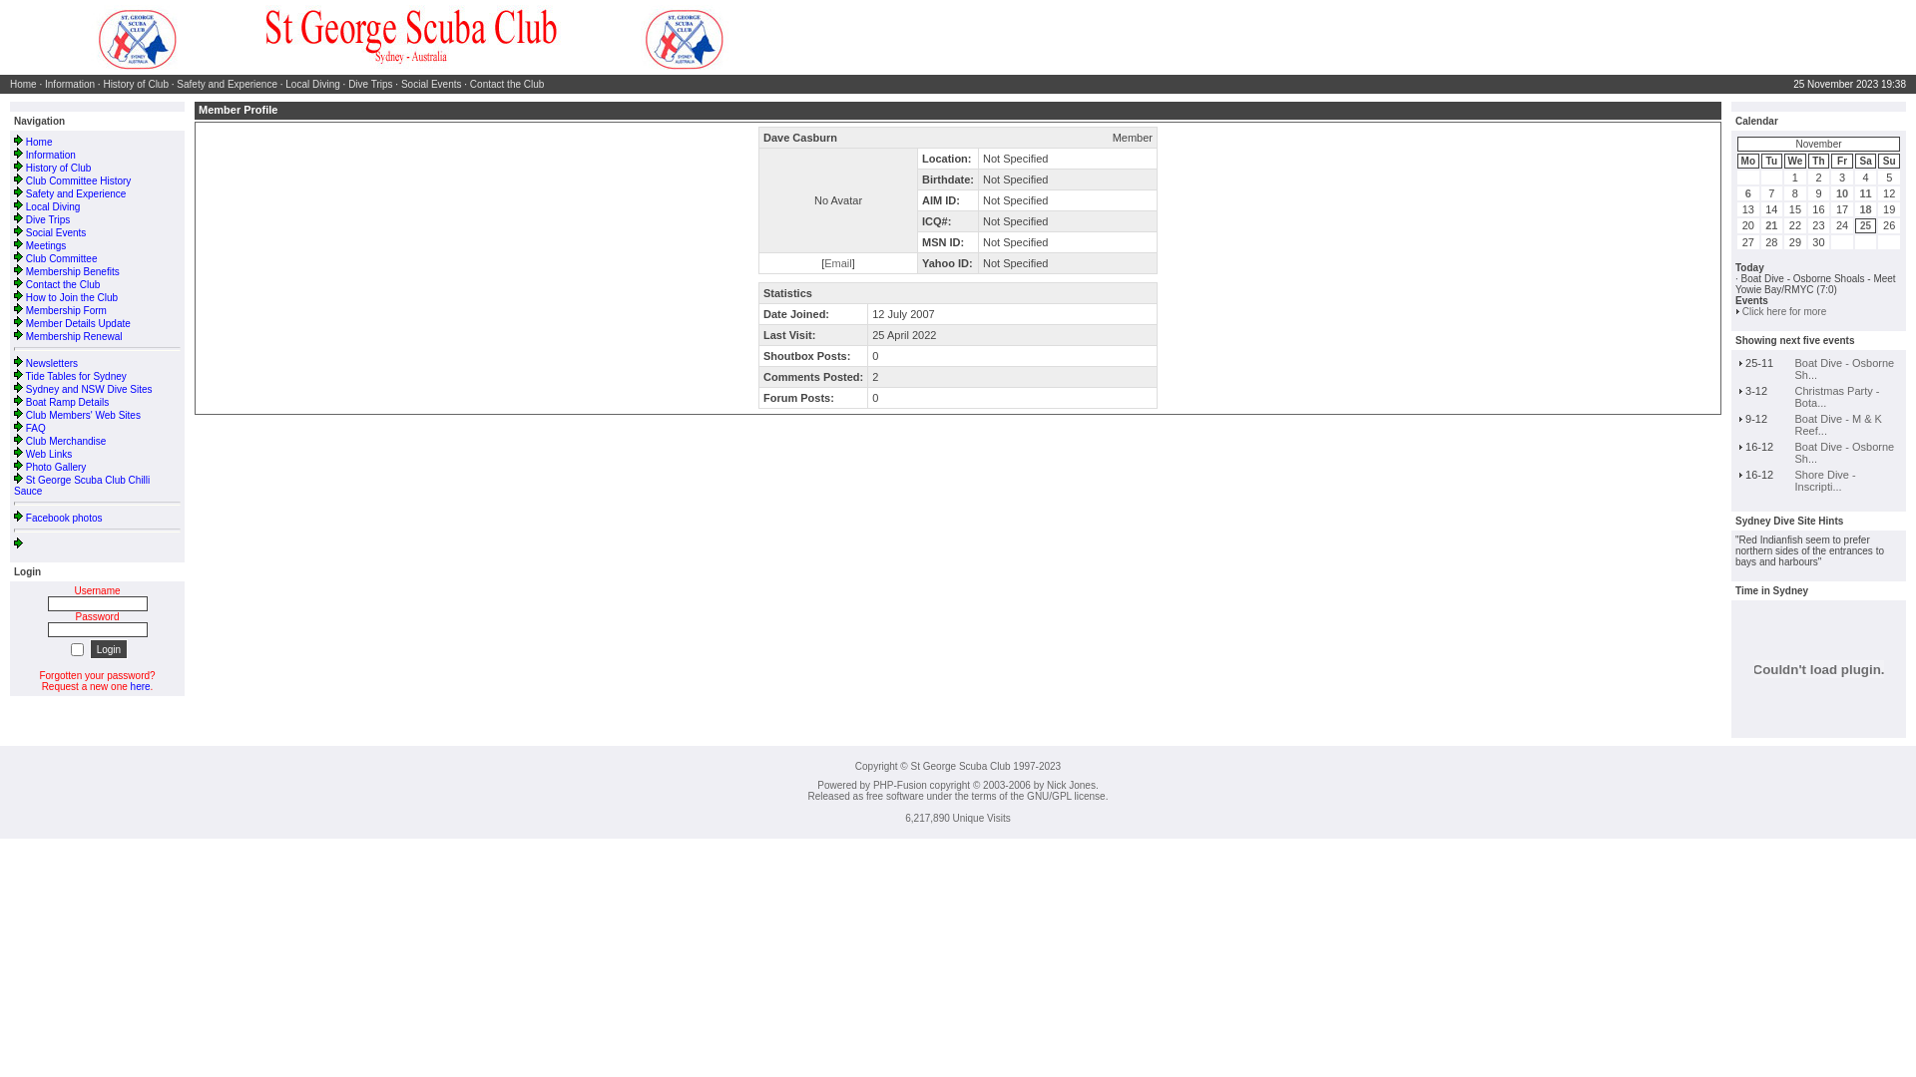  Describe the element at coordinates (66, 311) in the screenshot. I see `Membership Form` at that location.